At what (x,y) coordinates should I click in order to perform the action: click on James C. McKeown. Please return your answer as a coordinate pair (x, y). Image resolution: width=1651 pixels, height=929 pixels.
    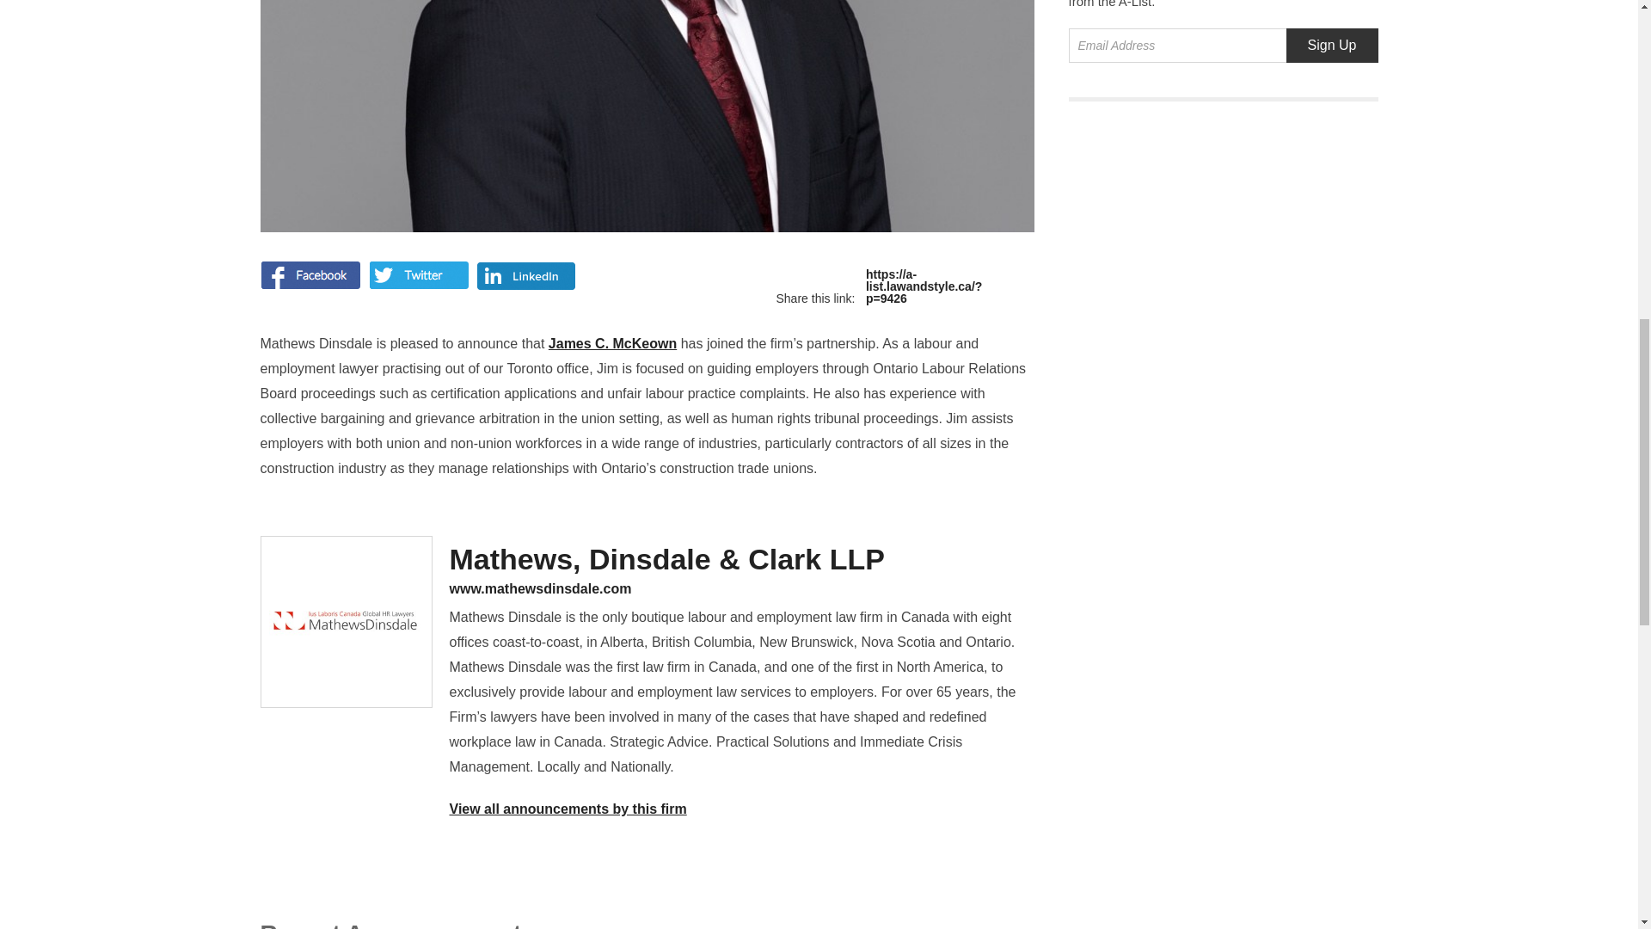
    Looking at the image, I should click on (612, 343).